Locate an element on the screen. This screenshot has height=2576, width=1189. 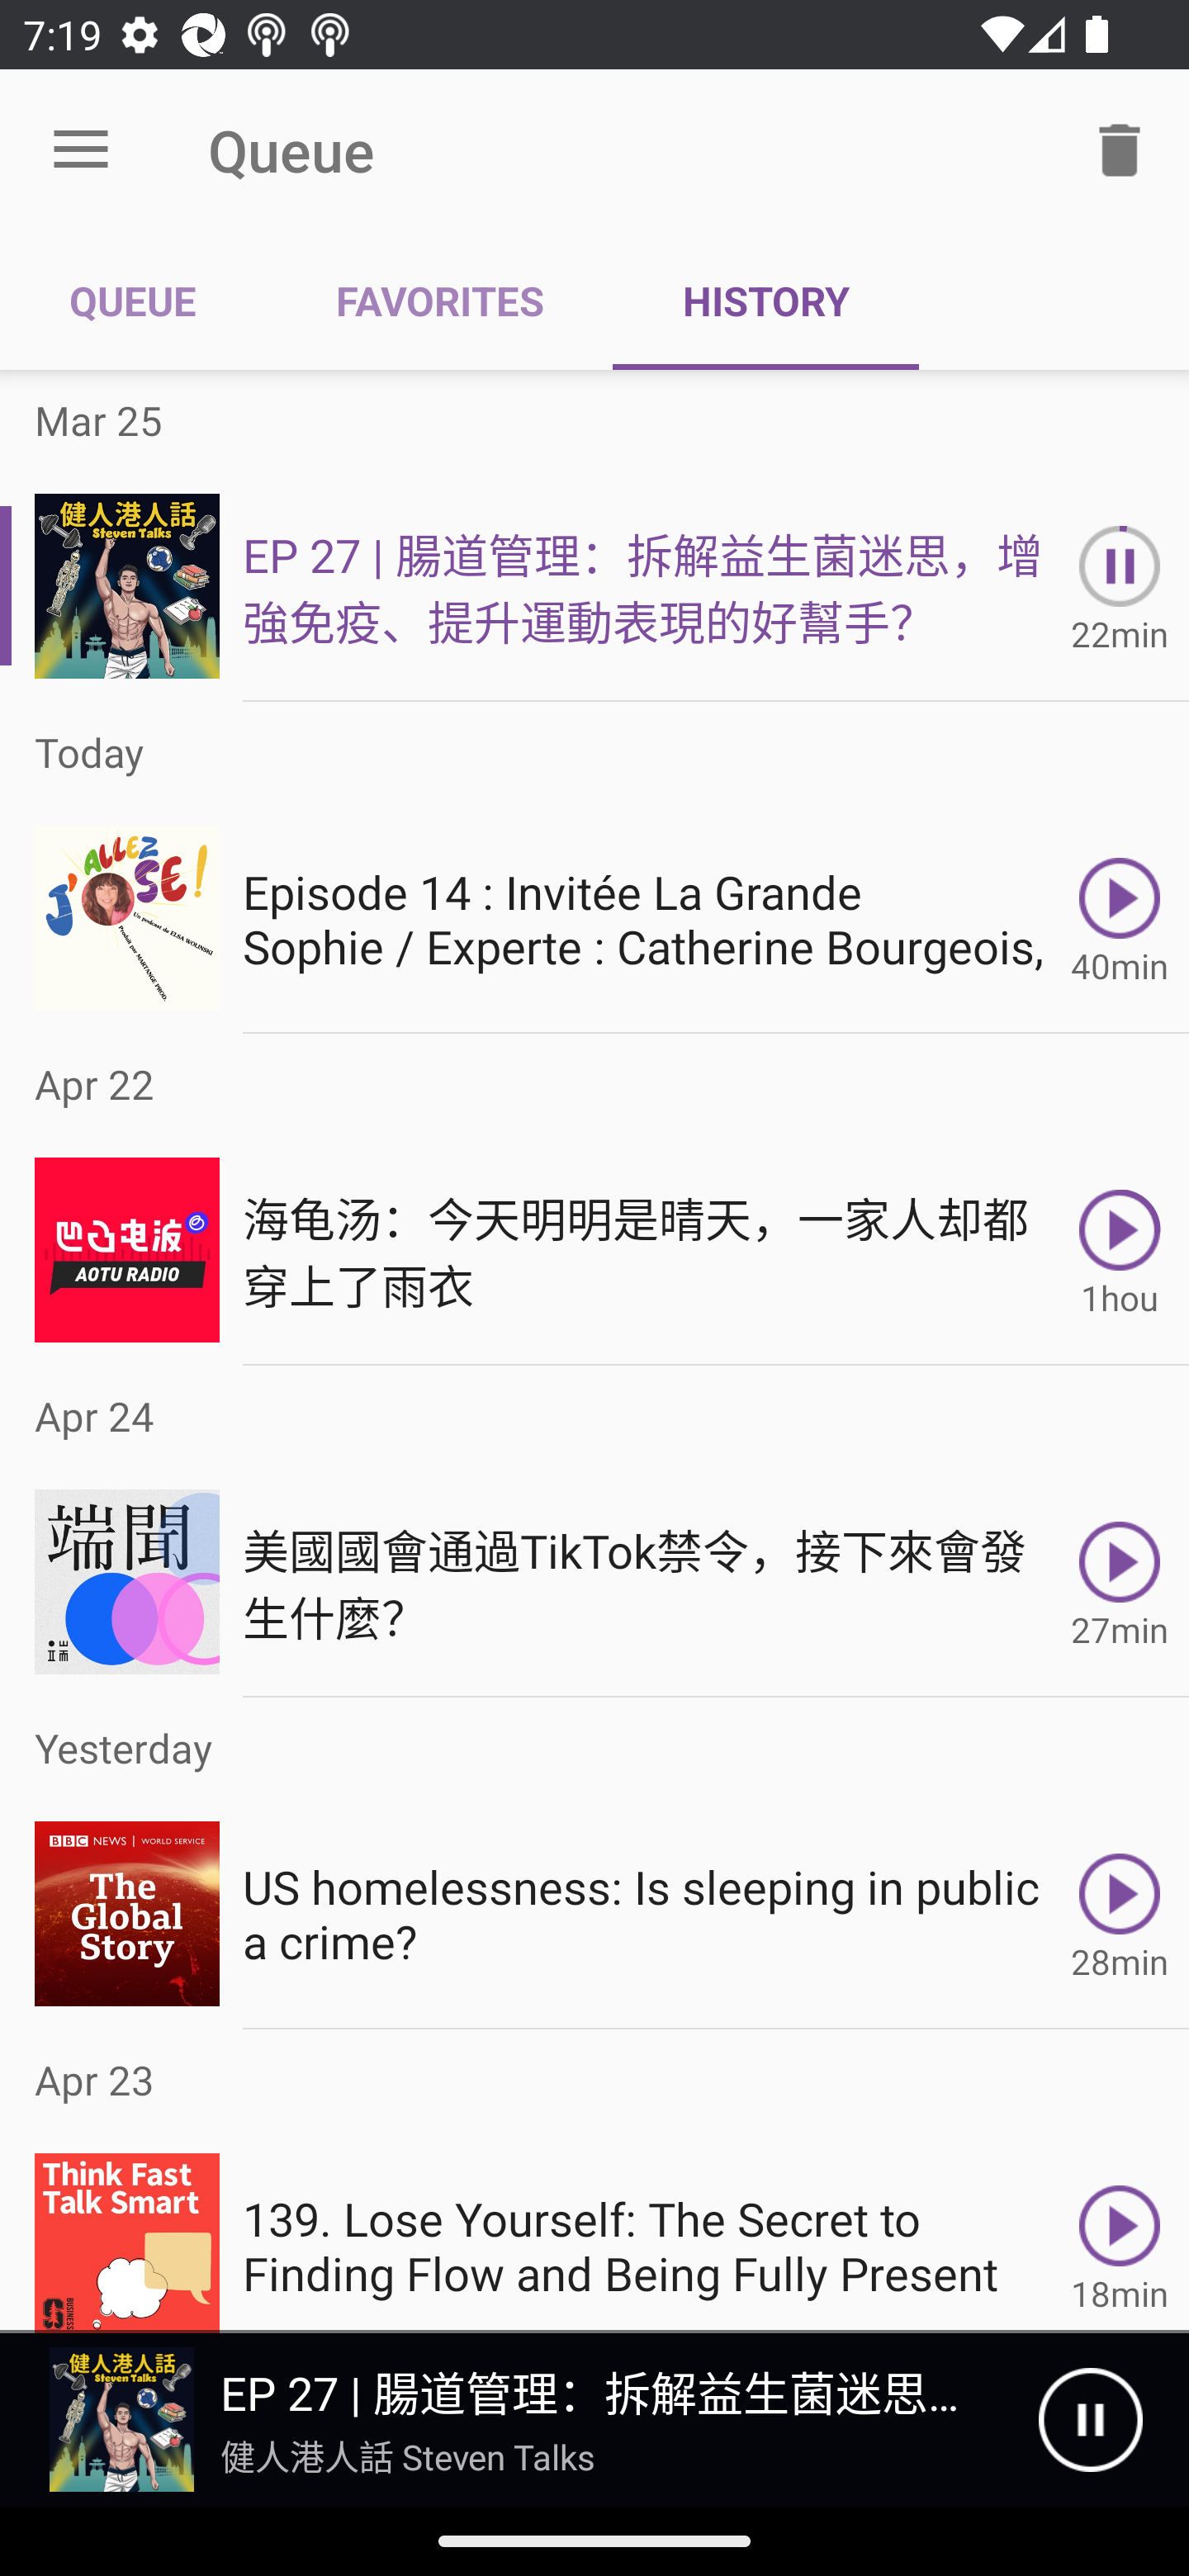
QUEUE is located at coordinates (133, 301).